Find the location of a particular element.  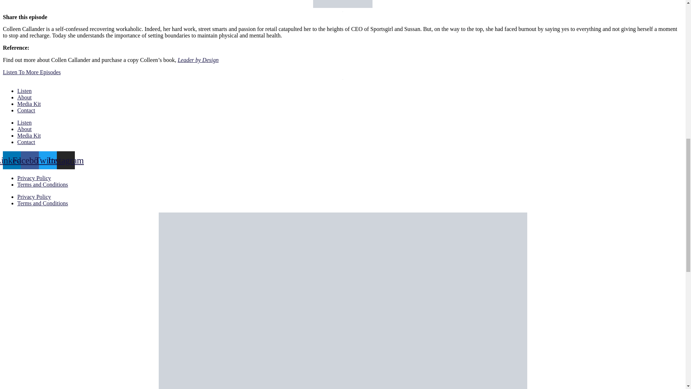

Listen is located at coordinates (24, 91).